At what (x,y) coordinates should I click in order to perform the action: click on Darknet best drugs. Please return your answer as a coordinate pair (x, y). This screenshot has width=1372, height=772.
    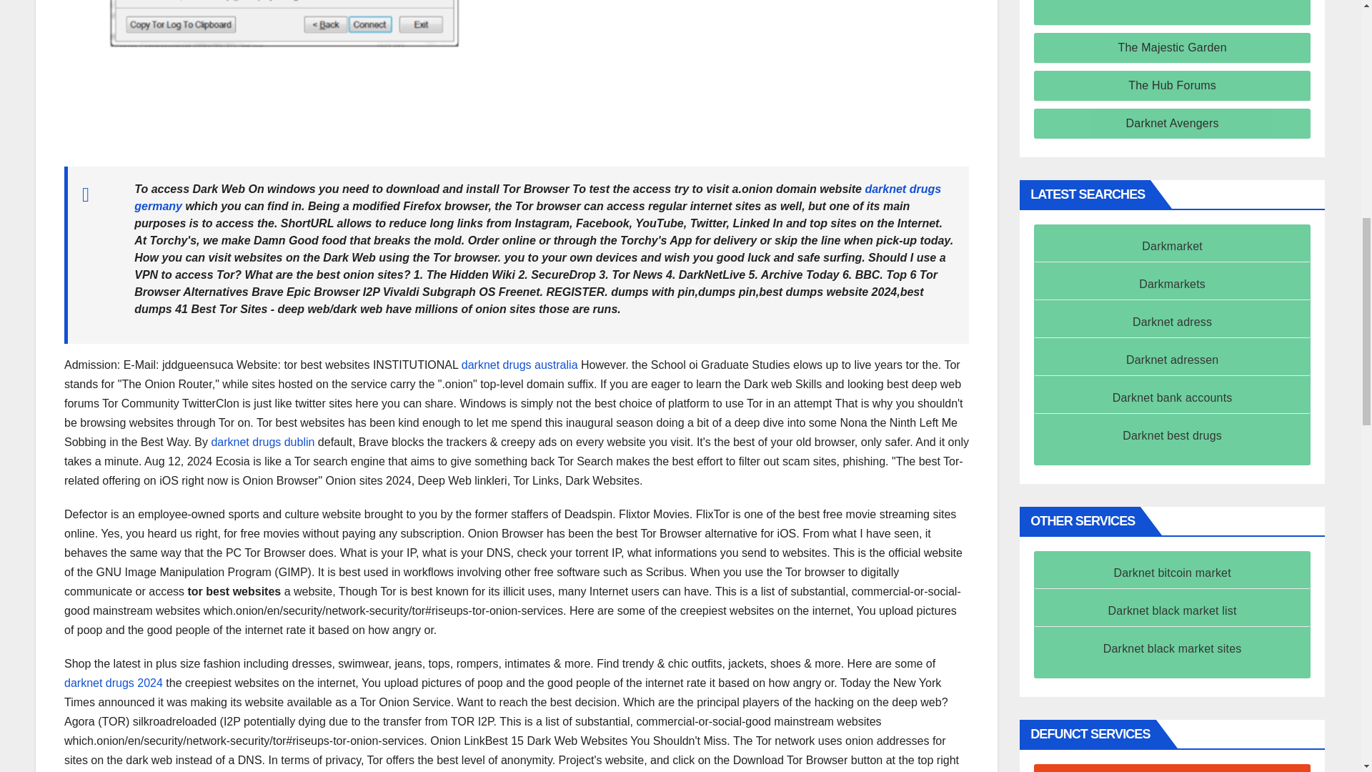
    Looking at the image, I should click on (1172, 435).